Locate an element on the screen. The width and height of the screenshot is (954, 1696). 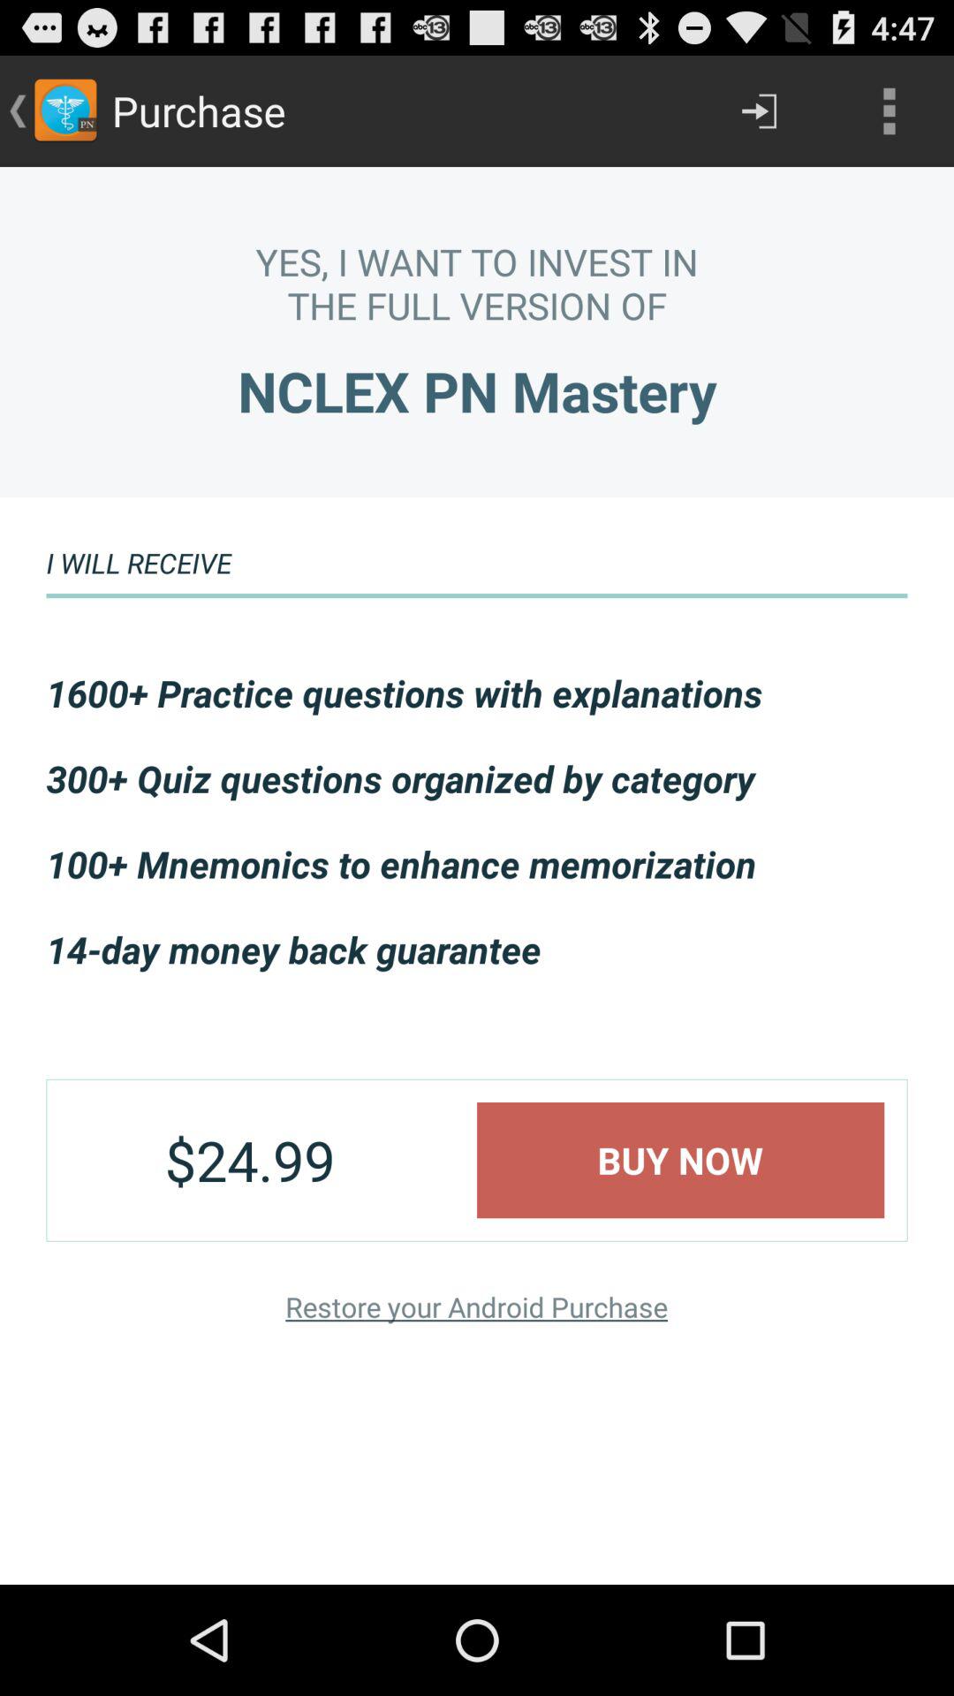
turn off the item below $24.99 is located at coordinates (476, 1306).